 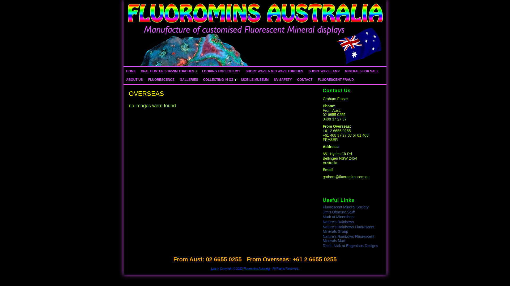 What do you see at coordinates (221, 71) in the screenshot?
I see `LOOKING FOR LITHIUM?` at bounding box center [221, 71].